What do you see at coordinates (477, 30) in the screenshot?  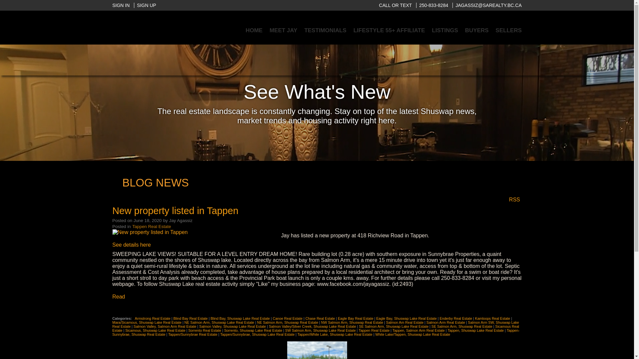 I see `BUYERS` at bounding box center [477, 30].